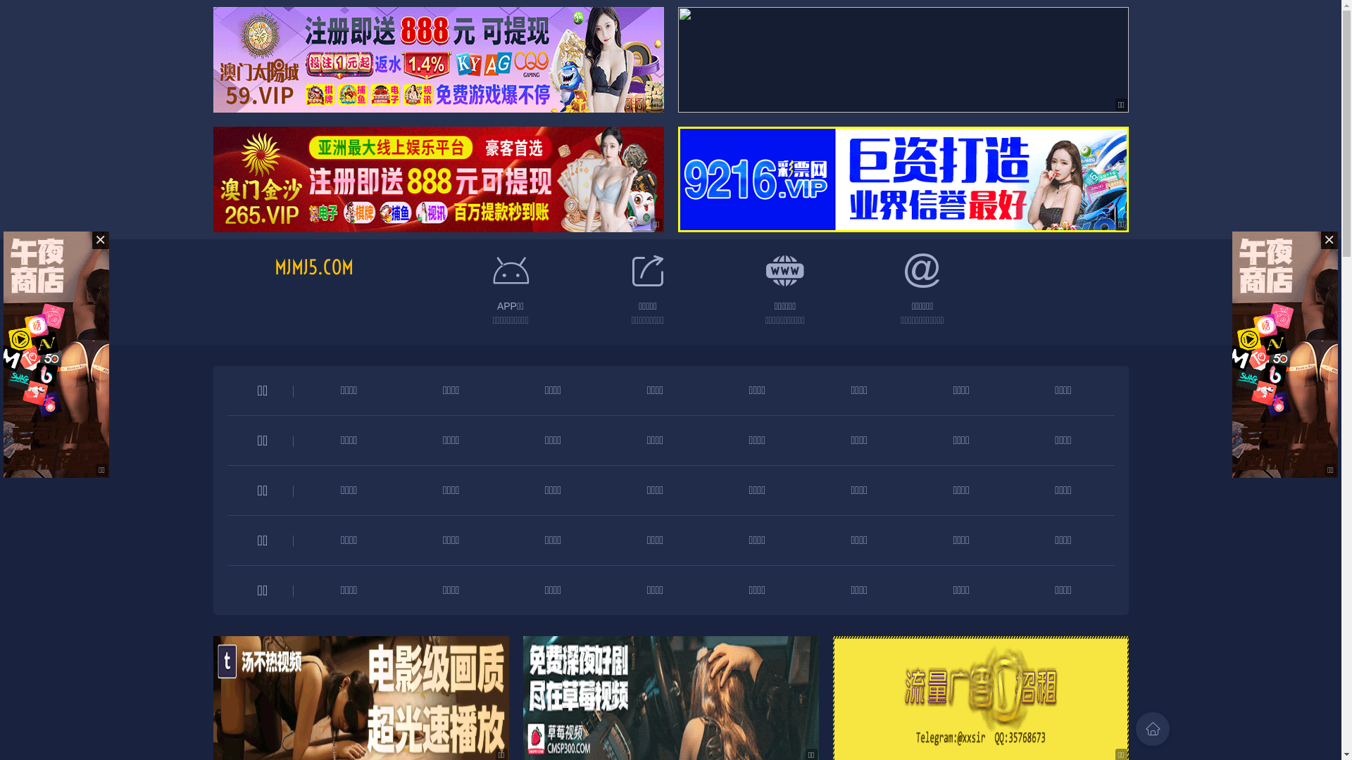 The image size is (1352, 760). What do you see at coordinates (314, 267) in the screenshot?
I see `MJMJ5.COM` at bounding box center [314, 267].